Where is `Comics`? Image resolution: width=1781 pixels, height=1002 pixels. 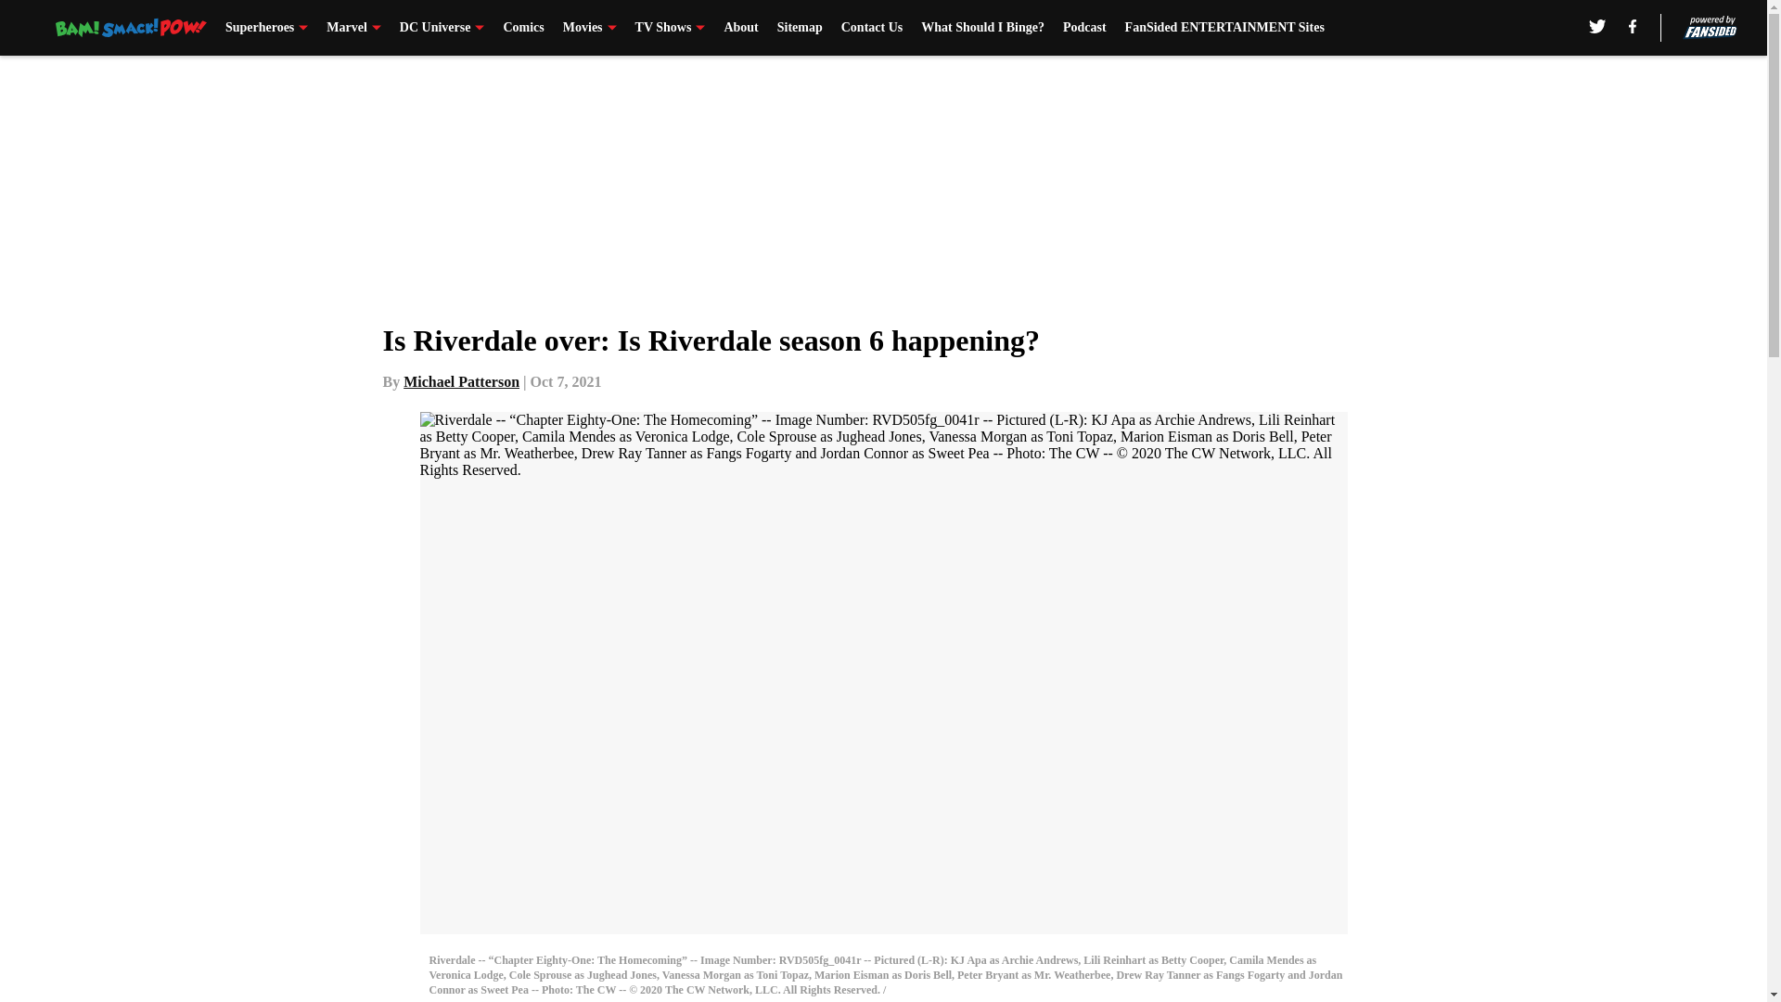
Comics is located at coordinates (522, 28).